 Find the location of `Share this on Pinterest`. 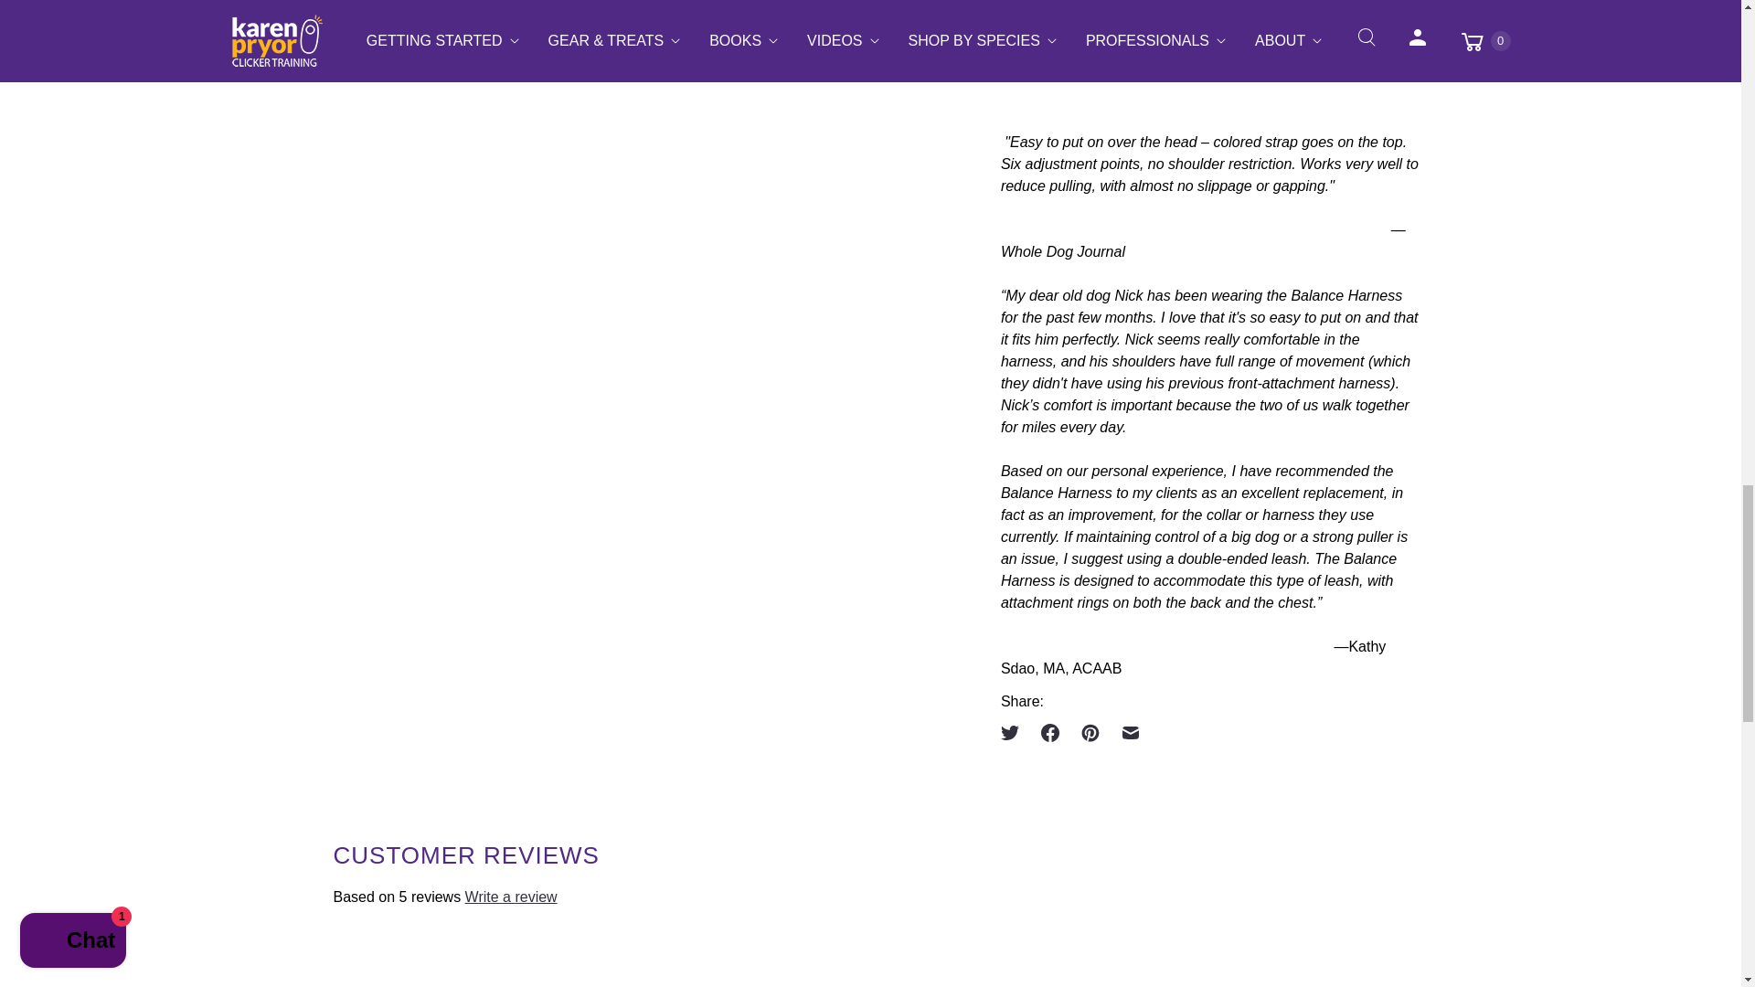

Share this on Pinterest is located at coordinates (1090, 733).